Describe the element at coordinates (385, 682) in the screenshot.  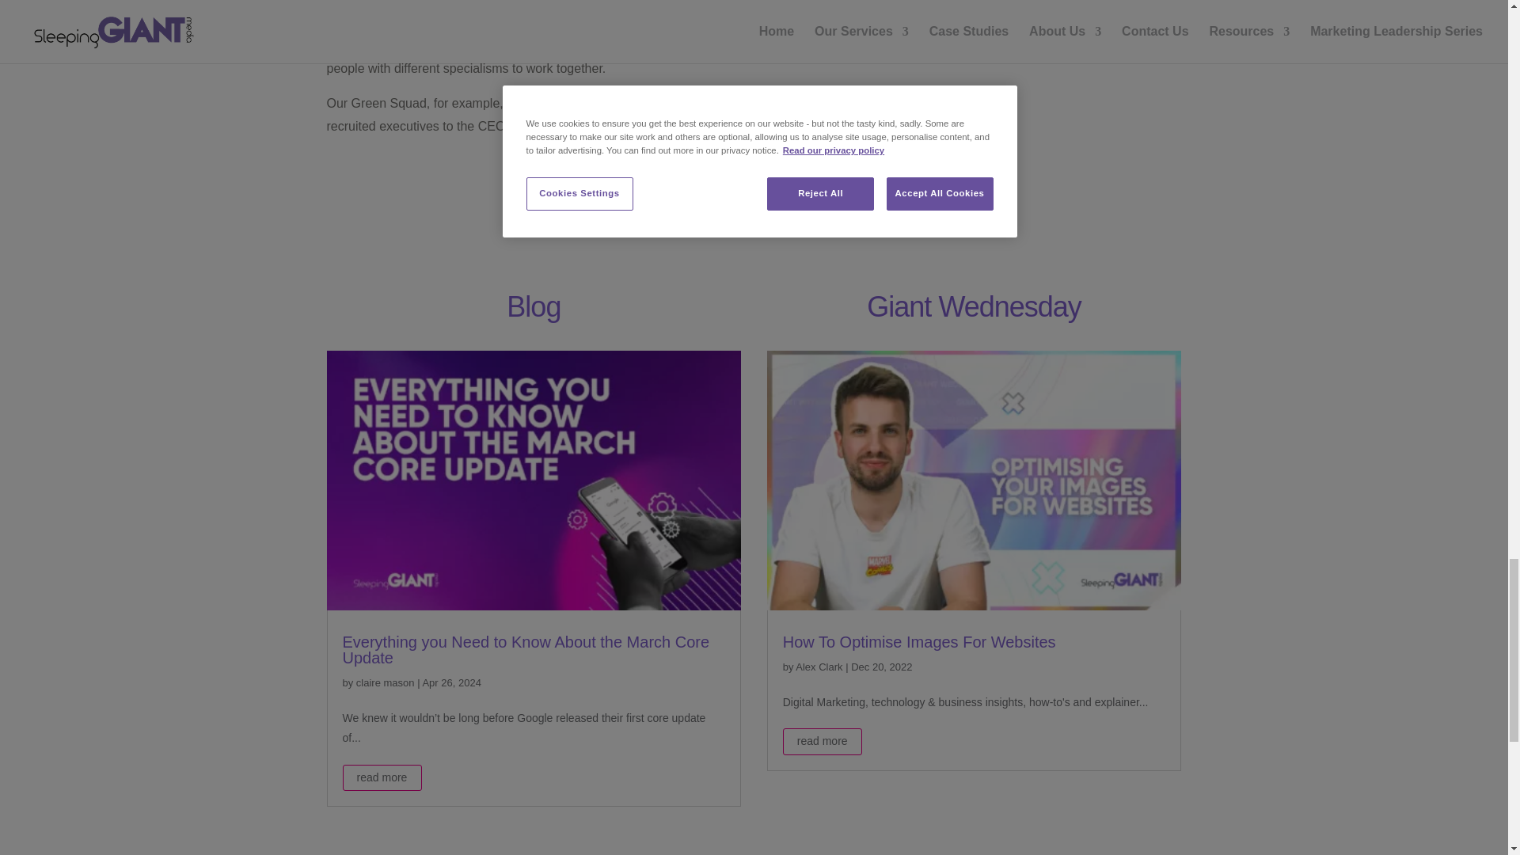
I see `Posts by claire mason` at that location.